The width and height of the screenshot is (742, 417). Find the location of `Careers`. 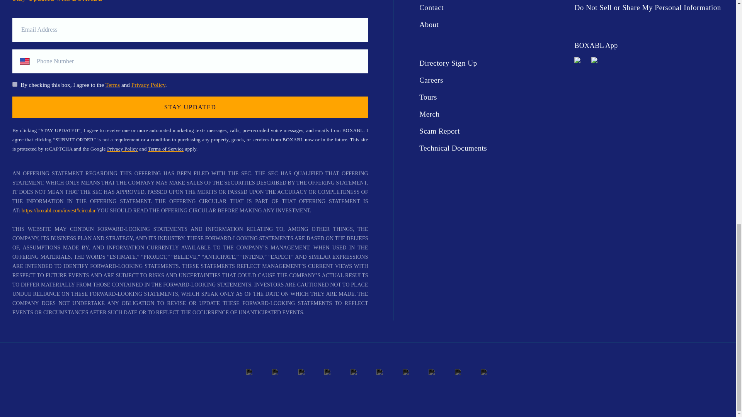

Careers is located at coordinates (493, 80).